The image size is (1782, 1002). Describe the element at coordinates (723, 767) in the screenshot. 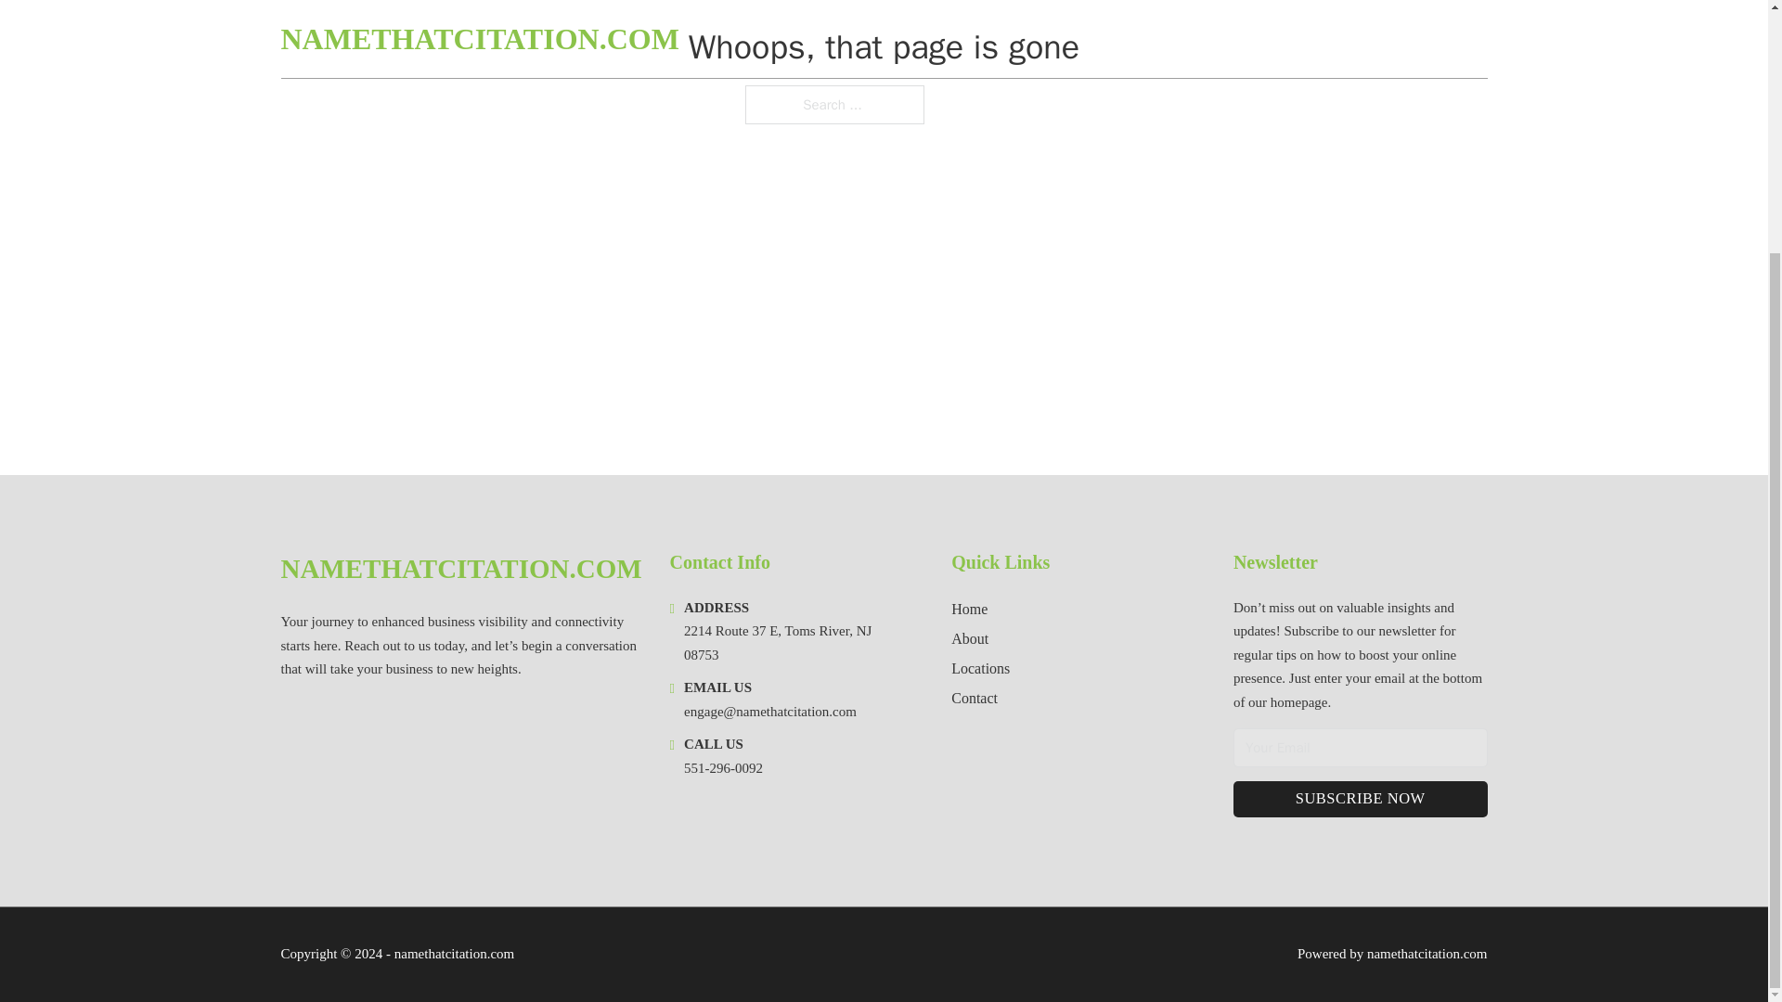

I see `551-296-0092` at that location.